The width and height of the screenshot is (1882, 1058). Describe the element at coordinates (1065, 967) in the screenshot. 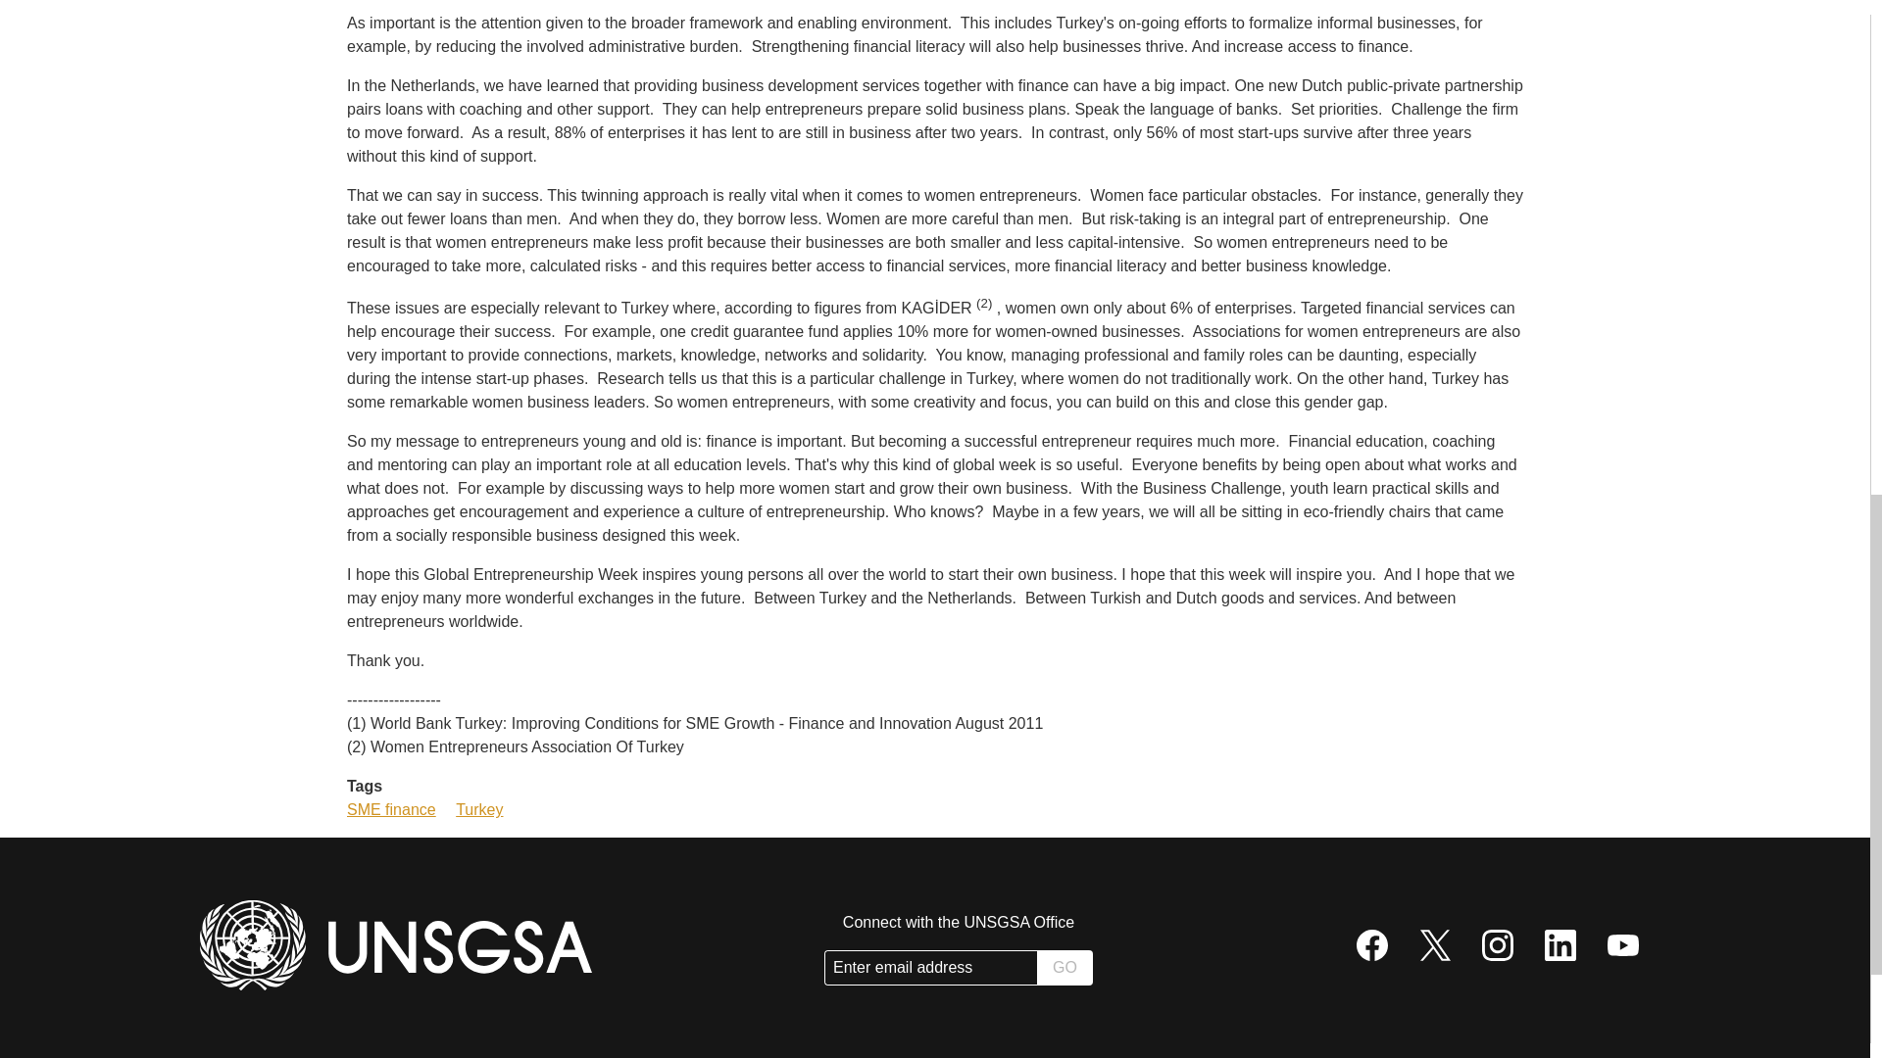

I see `GO` at that location.